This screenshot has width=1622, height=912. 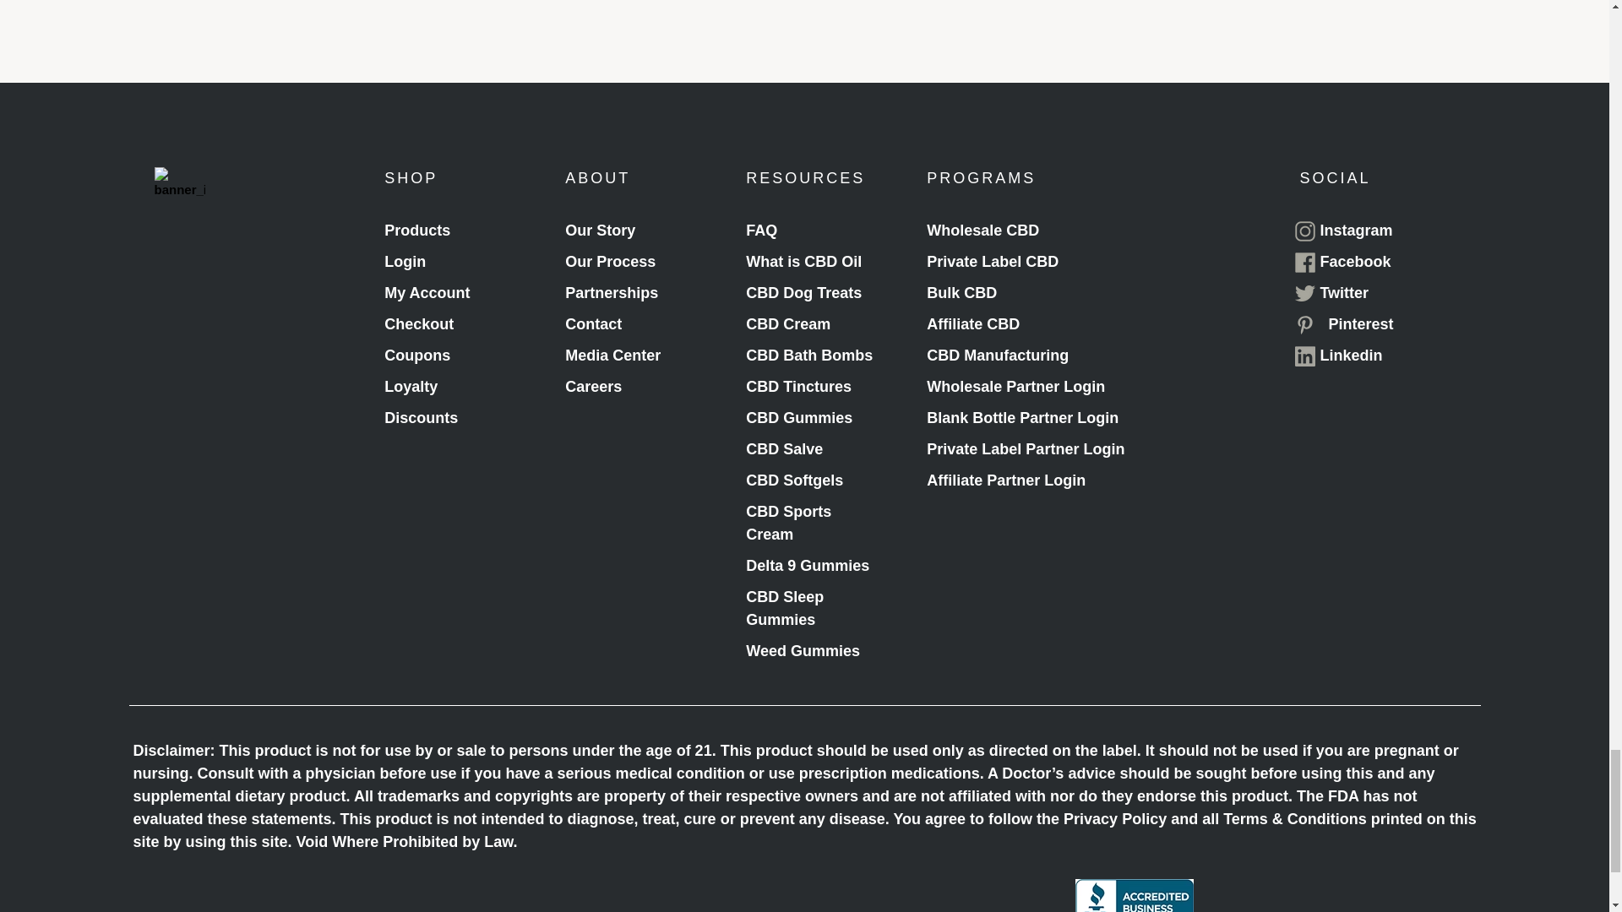 I want to click on Joy Organics on Facebook, so click(x=1342, y=262).